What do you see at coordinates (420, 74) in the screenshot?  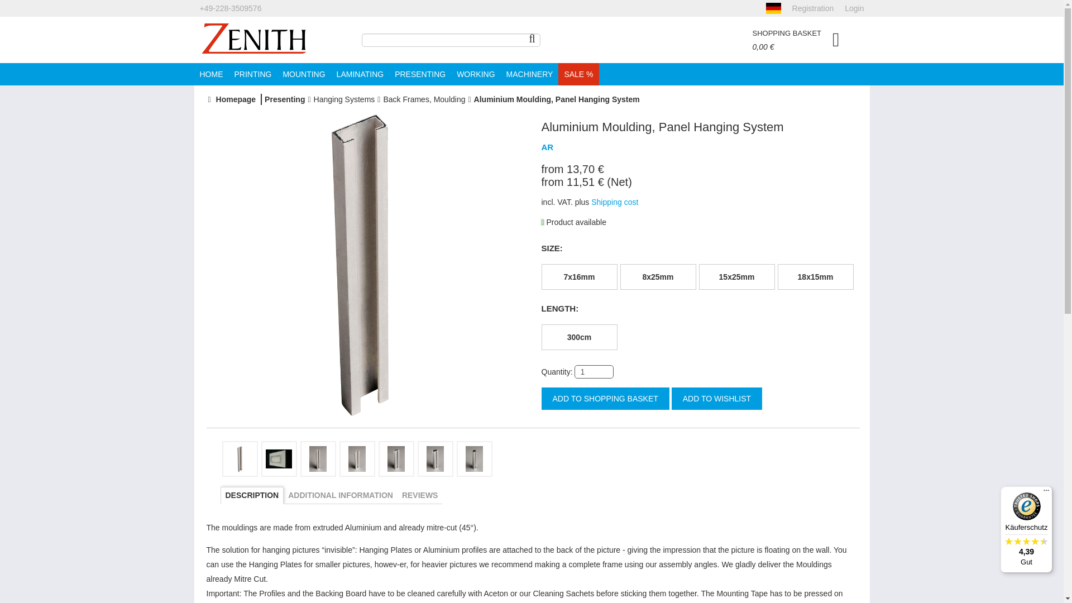 I see `PRESENTING` at bounding box center [420, 74].